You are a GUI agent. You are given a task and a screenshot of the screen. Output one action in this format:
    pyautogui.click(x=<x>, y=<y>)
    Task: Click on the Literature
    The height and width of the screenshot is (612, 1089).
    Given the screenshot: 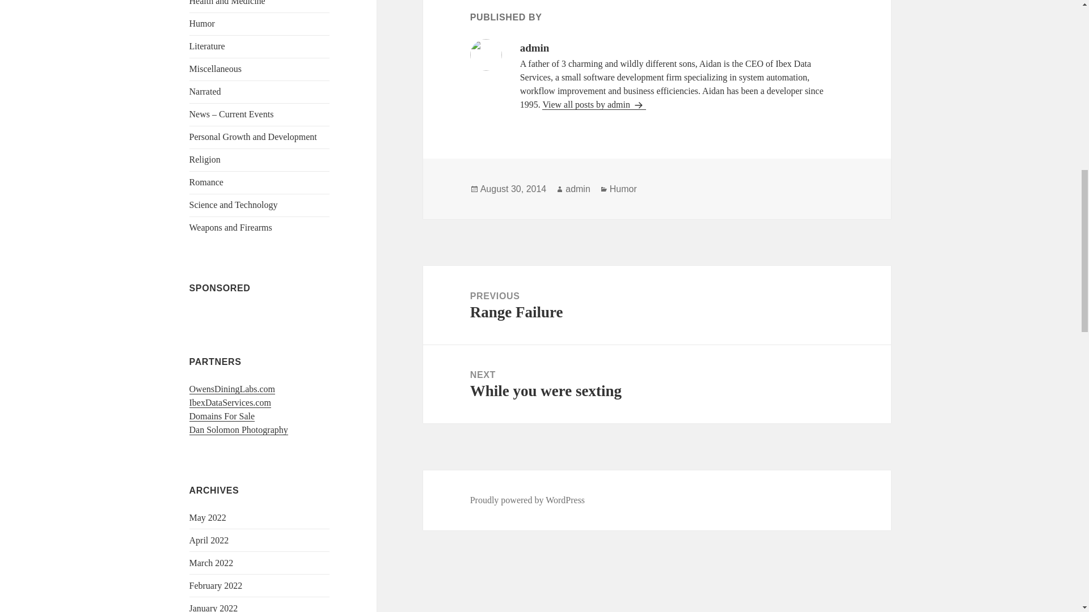 What is the action you would take?
    pyautogui.click(x=208, y=46)
    